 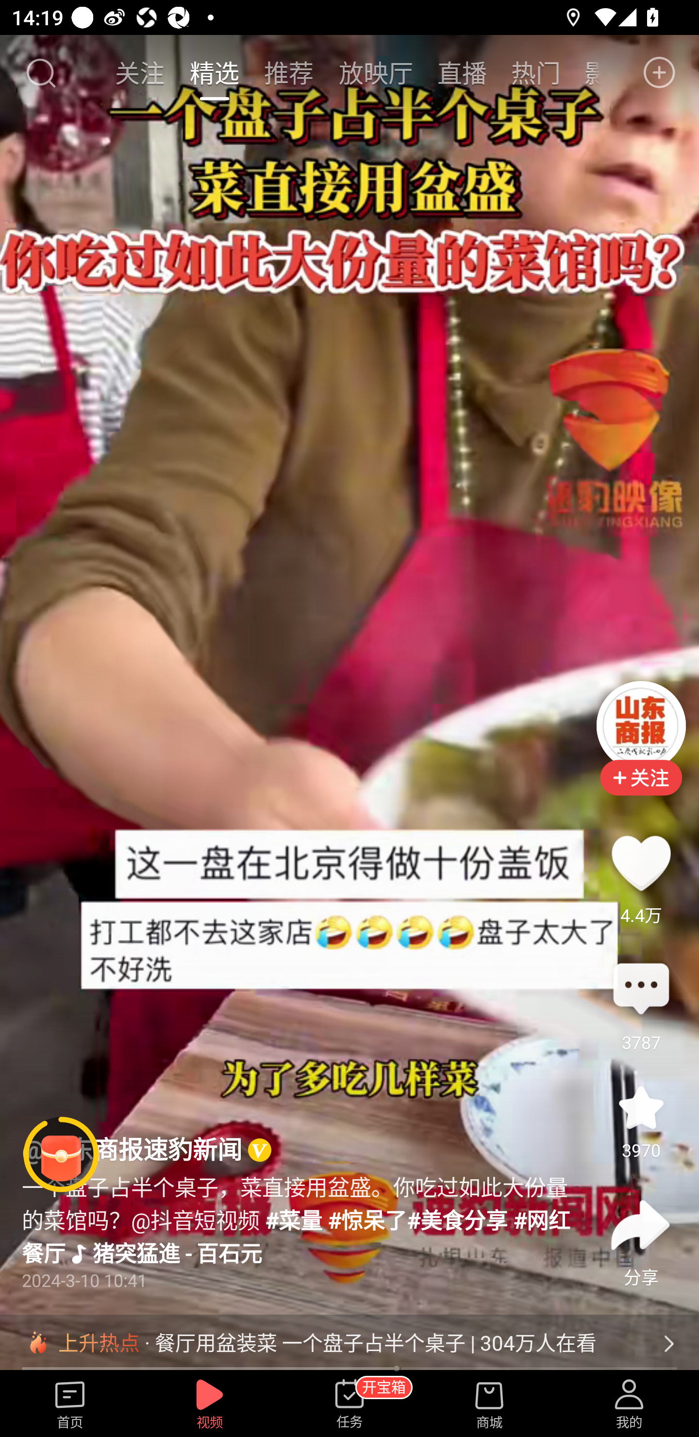 What do you see at coordinates (349, 1343) in the screenshot?
I see `上升热点  · 餐厅用盆装菜 一个盘子占半个桌子  | 304万人在看` at bounding box center [349, 1343].